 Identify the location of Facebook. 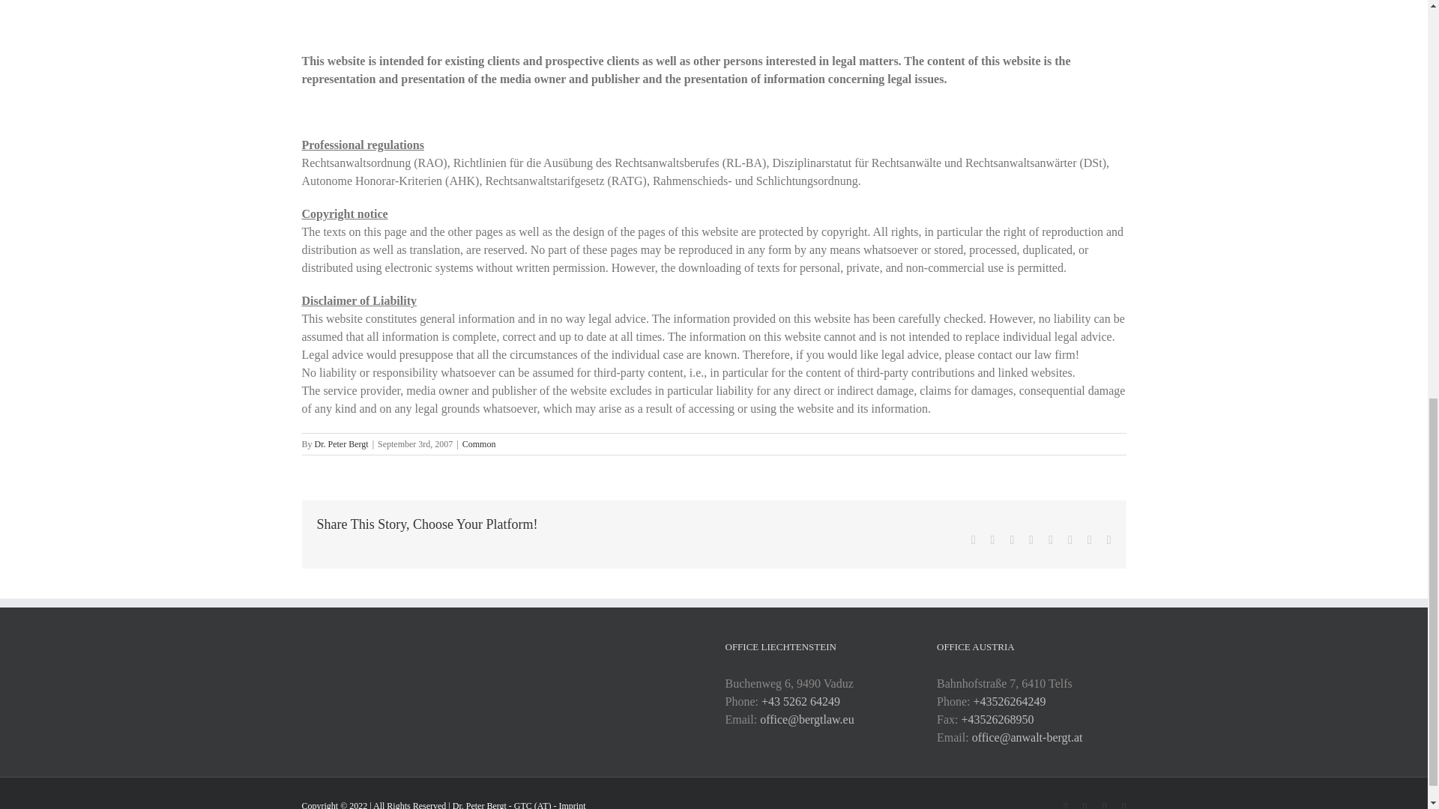
(973, 539).